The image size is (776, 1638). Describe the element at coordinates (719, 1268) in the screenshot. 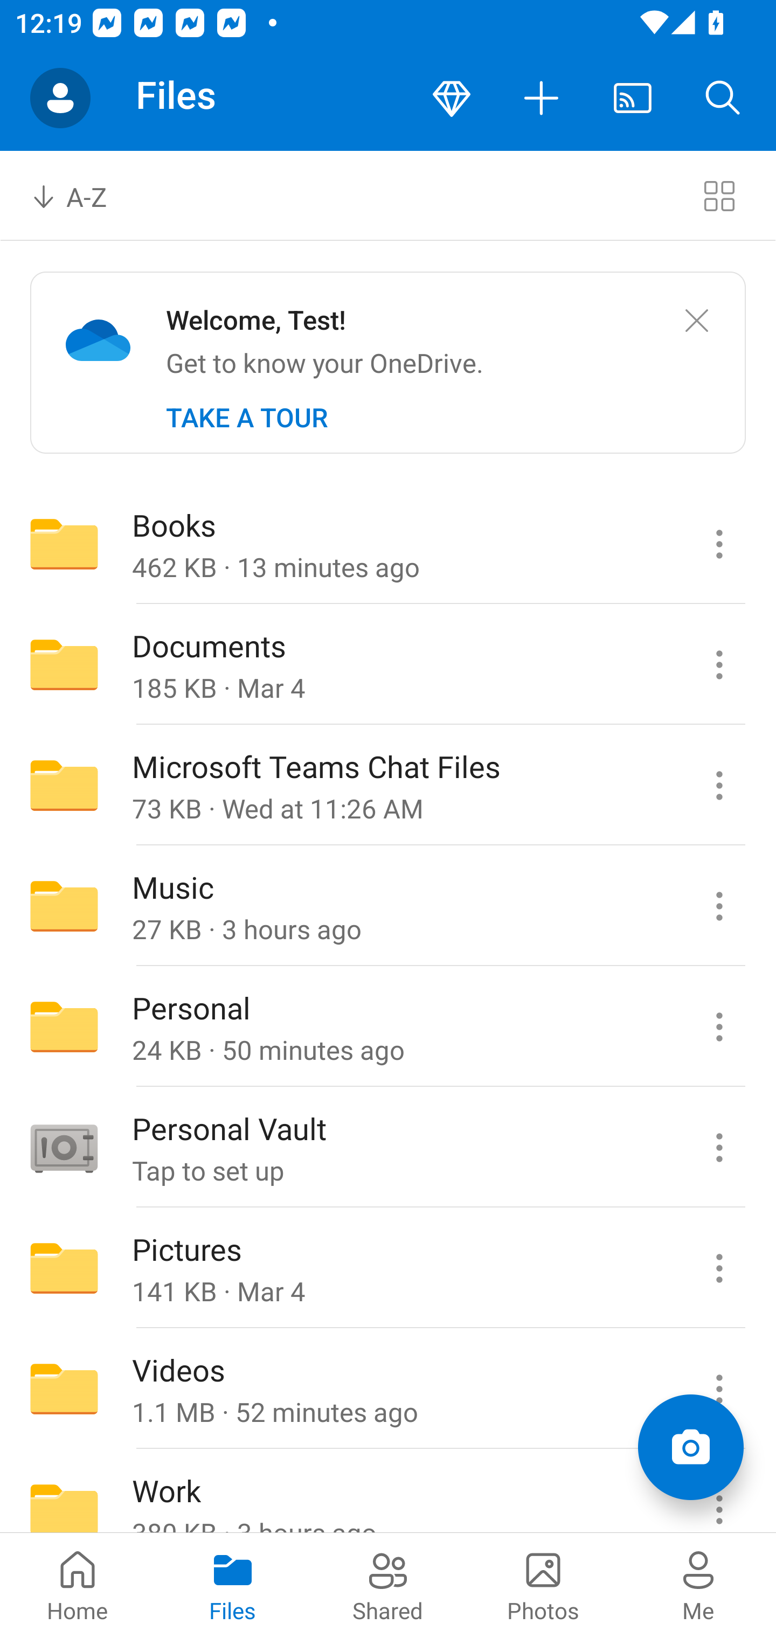

I see `Pictures commands` at that location.